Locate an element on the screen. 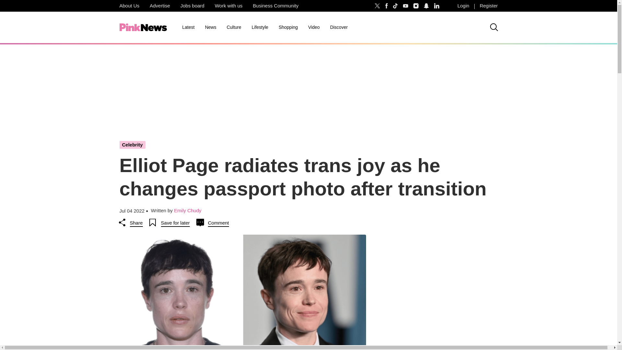  Login is located at coordinates (463, 6).